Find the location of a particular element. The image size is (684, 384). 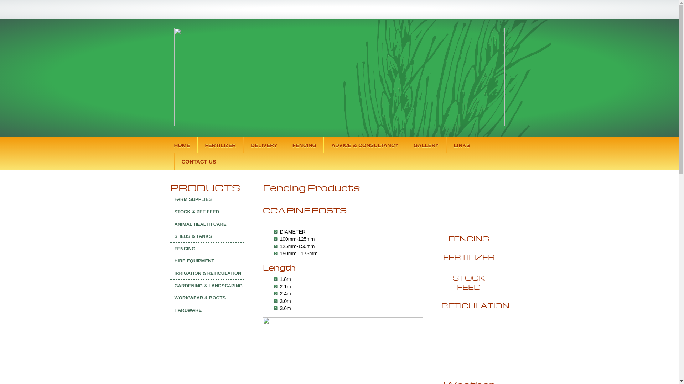

FENCING is located at coordinates (208, 249).